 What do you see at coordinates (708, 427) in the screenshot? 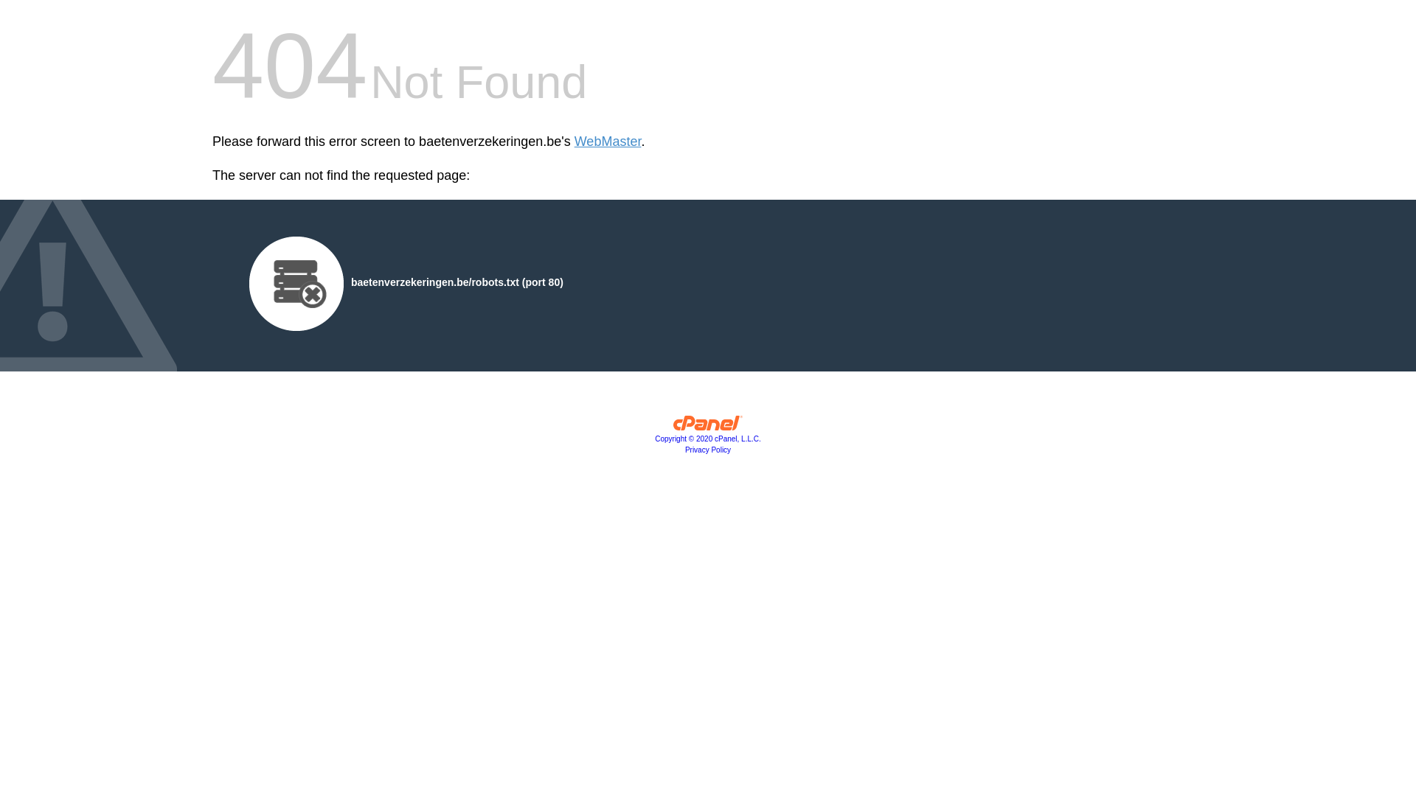
I see `cPanel, Inc.` at bounding box center [708, 427].